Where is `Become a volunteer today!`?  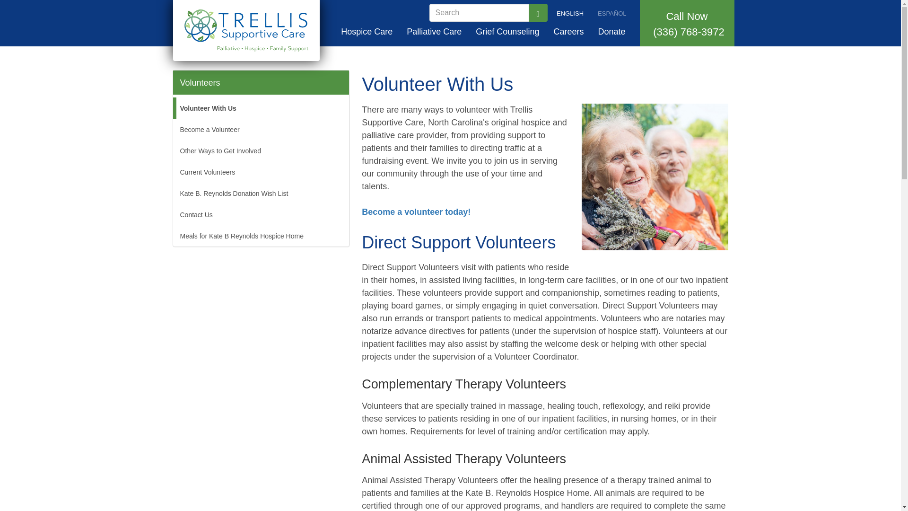
Become a volunteer today! is located at coordinates (416, 212).